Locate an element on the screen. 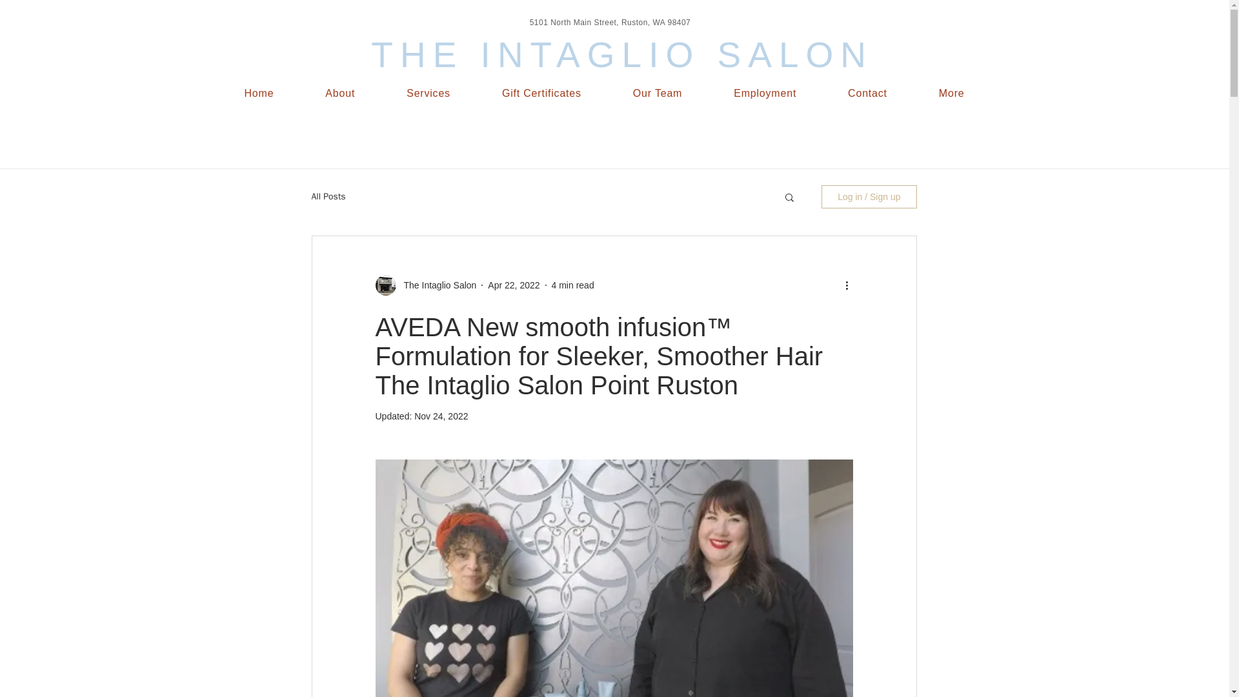 The image size is (1239, 697). The Intaglio Salon is located at coordinates (436, 285).